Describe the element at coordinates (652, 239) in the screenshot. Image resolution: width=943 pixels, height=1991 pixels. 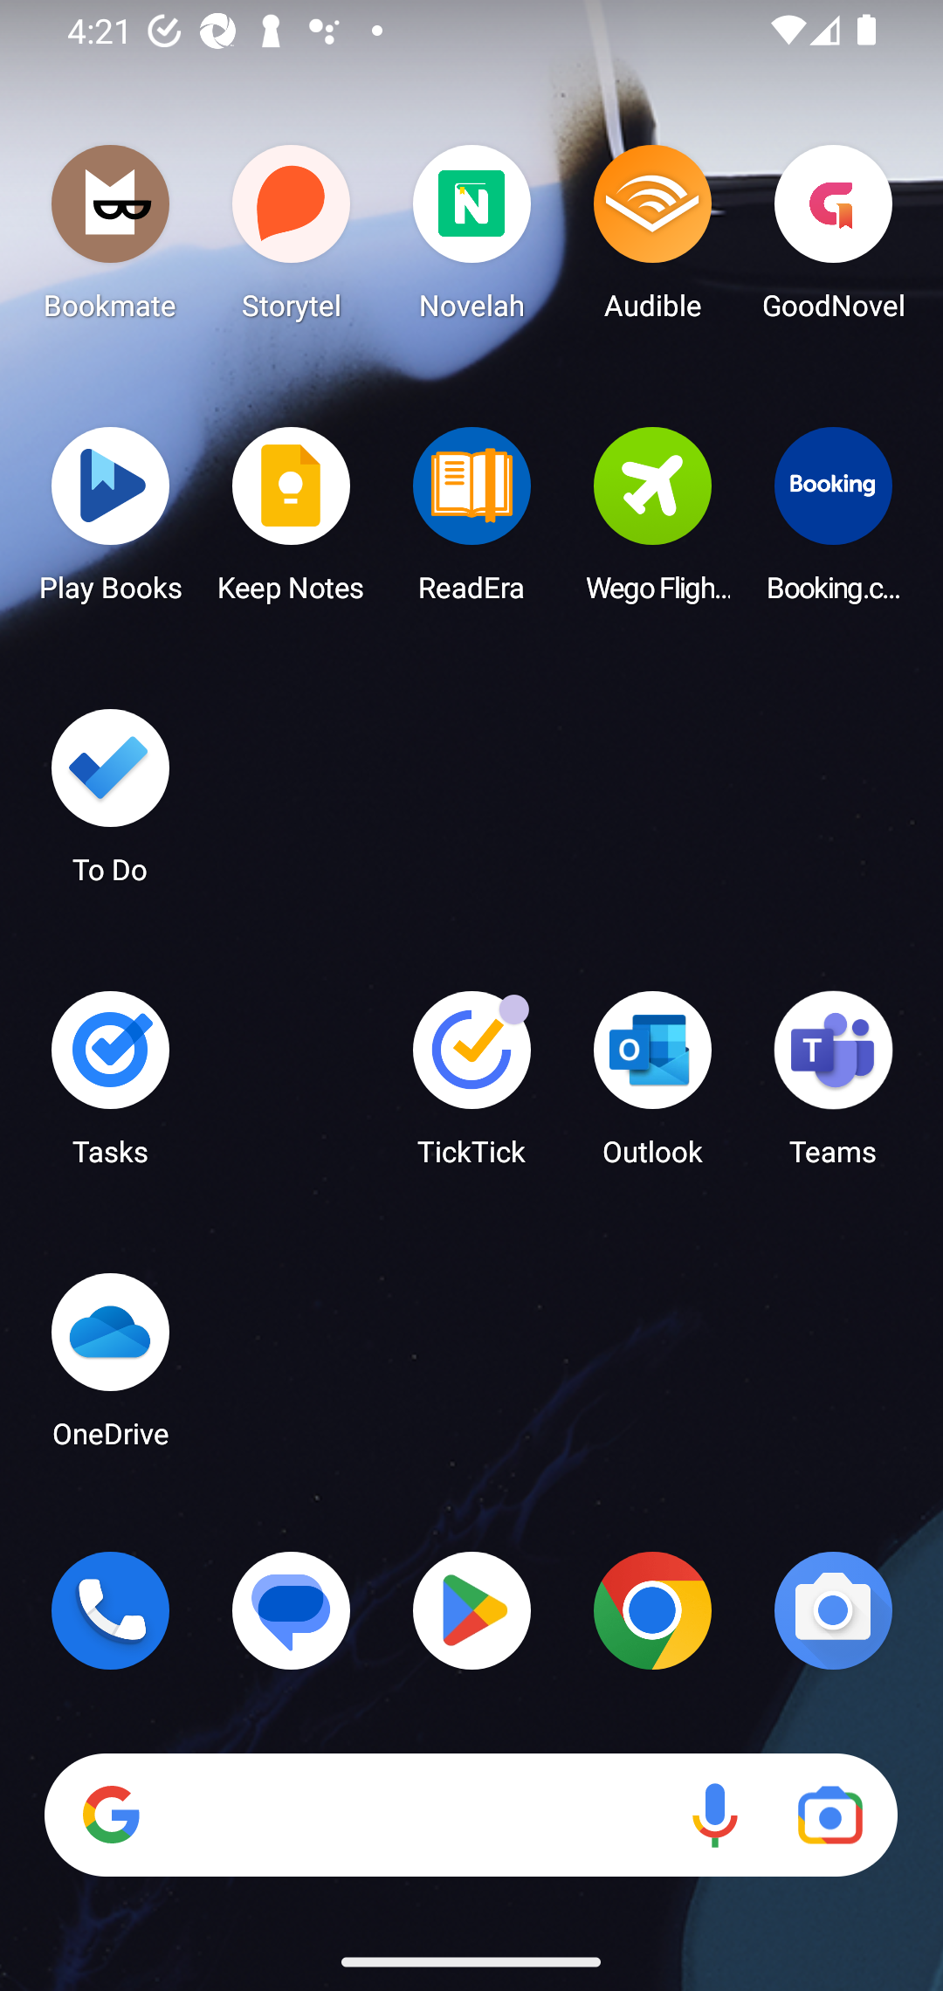
I see `Audible` at that location.